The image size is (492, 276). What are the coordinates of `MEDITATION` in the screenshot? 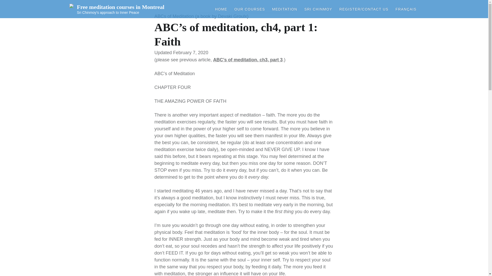 It's located at (284, 9).